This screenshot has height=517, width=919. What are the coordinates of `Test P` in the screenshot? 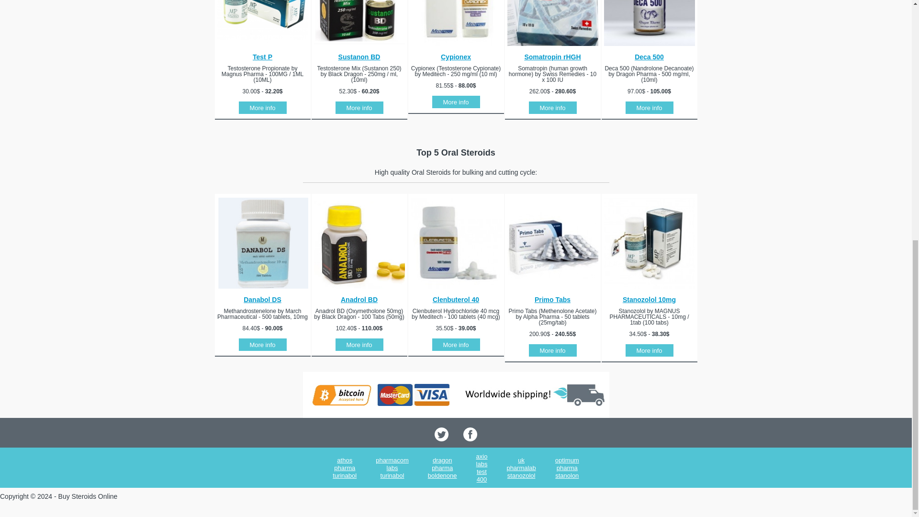 It's located at (262, 57).